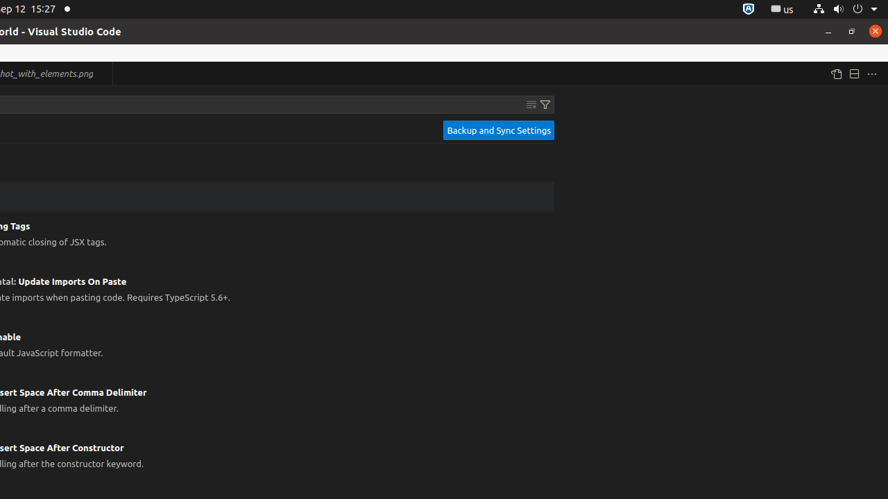 This screenshot has height=499, width=888. Describe the element at coordinates (872, 73) in the screenshot. I see `More Actions...` at that location.